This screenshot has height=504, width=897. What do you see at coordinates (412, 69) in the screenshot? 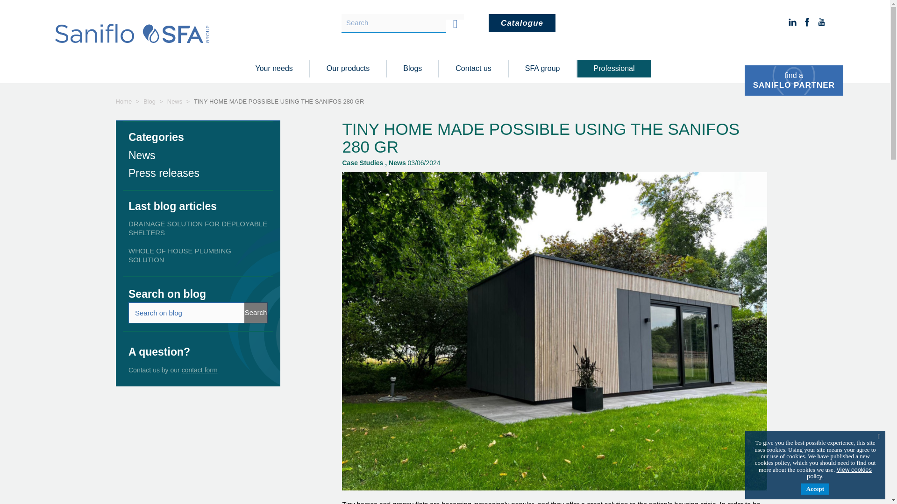
I see `Blogs` at bounding box center [412, 69].